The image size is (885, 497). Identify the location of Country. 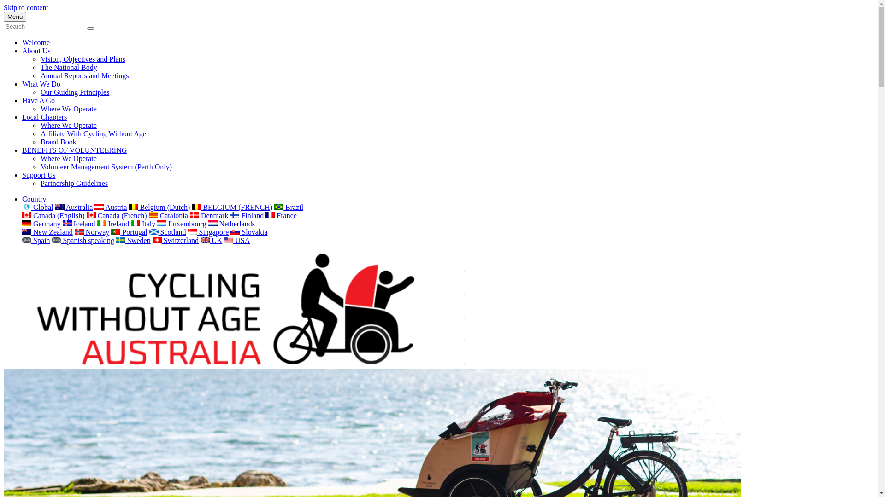
(34, 199).